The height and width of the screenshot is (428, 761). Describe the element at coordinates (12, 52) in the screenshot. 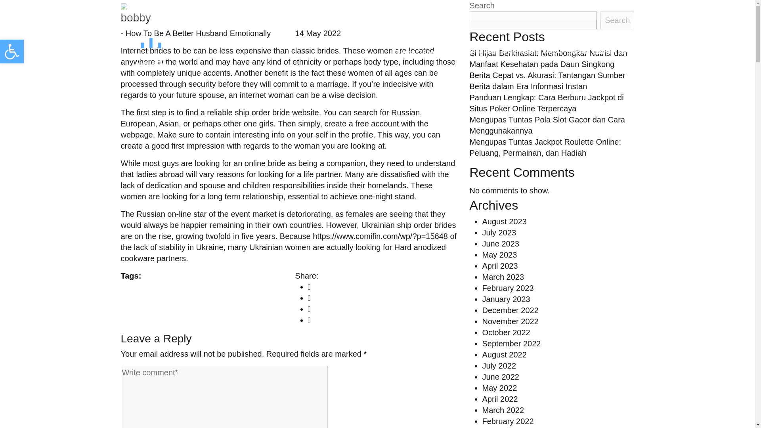

I see `Open toolbar` at that location.